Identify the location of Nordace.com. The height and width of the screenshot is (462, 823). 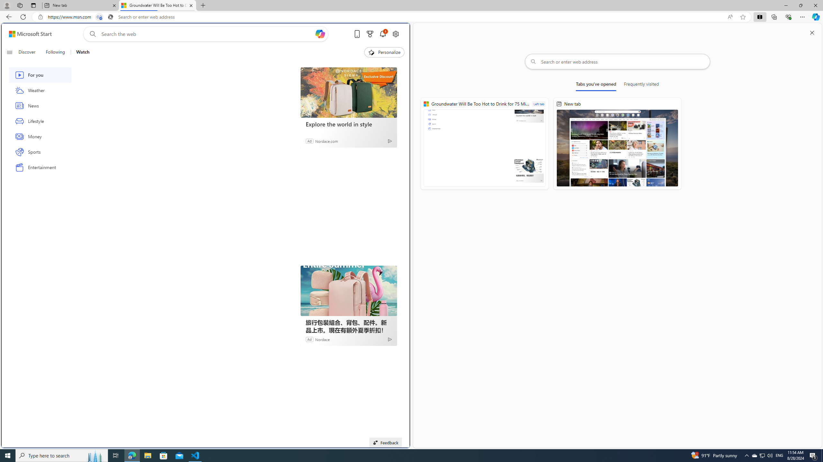
(327, 141).